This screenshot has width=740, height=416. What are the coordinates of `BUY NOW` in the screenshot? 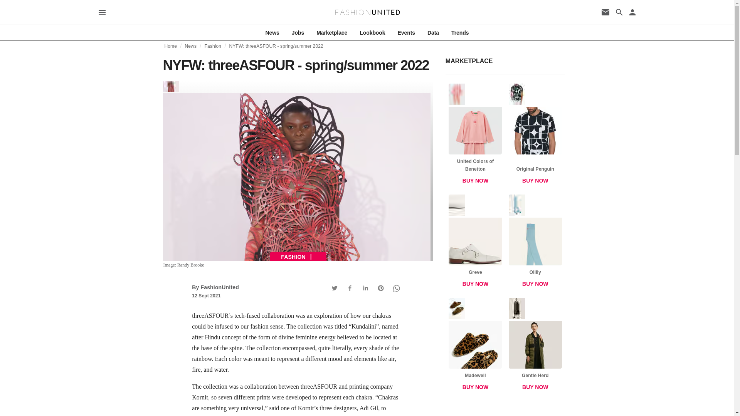 It's located at (535, 284).